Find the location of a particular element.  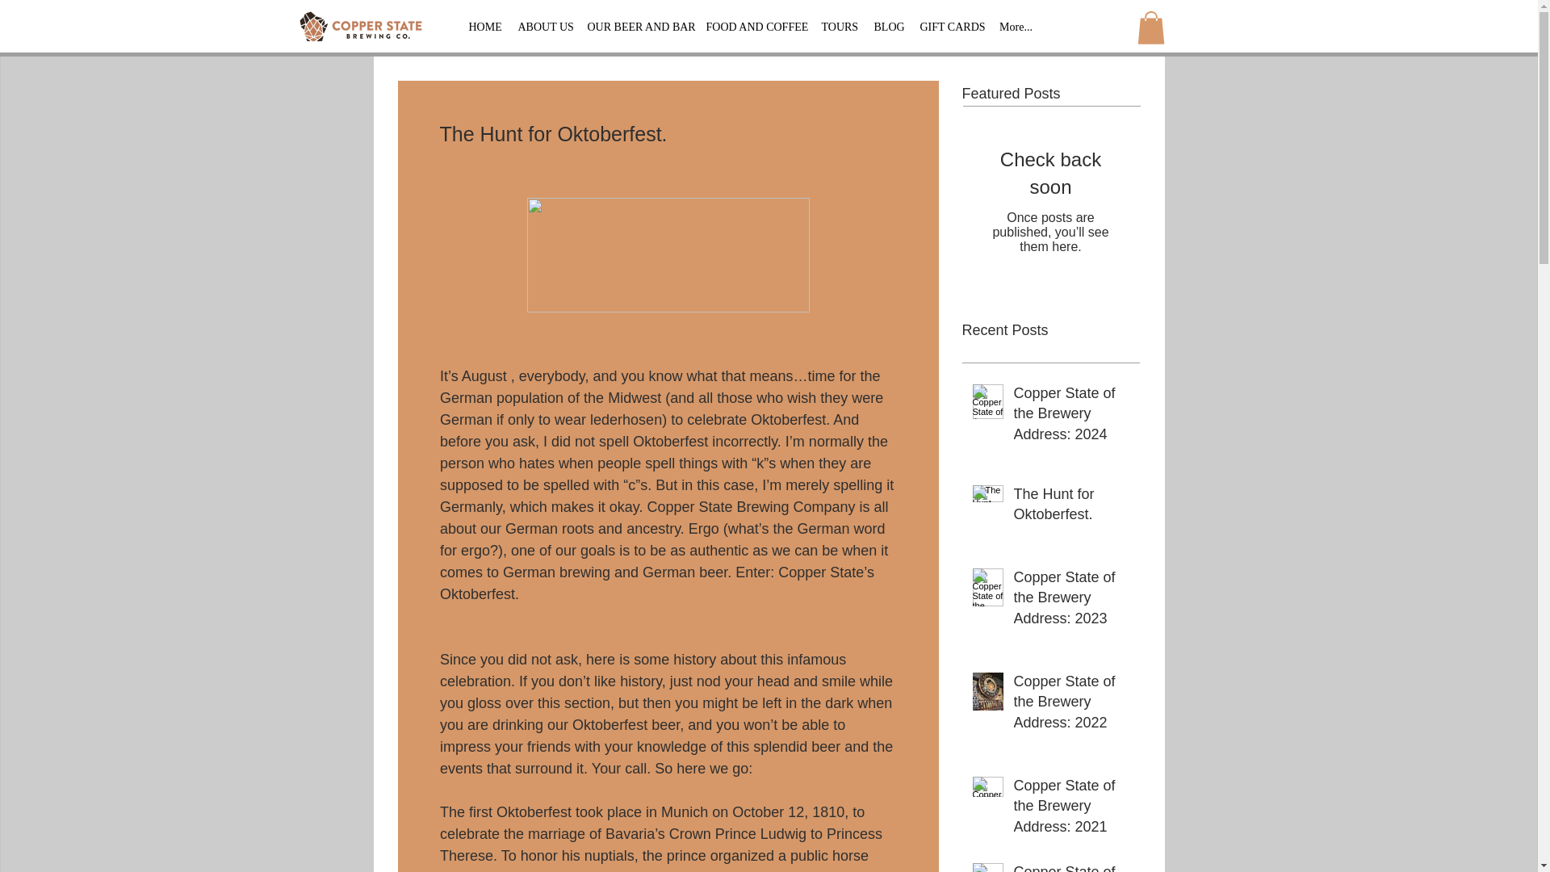

The Hunt for Oktoberfest. is located at coordinates (1071, 507).